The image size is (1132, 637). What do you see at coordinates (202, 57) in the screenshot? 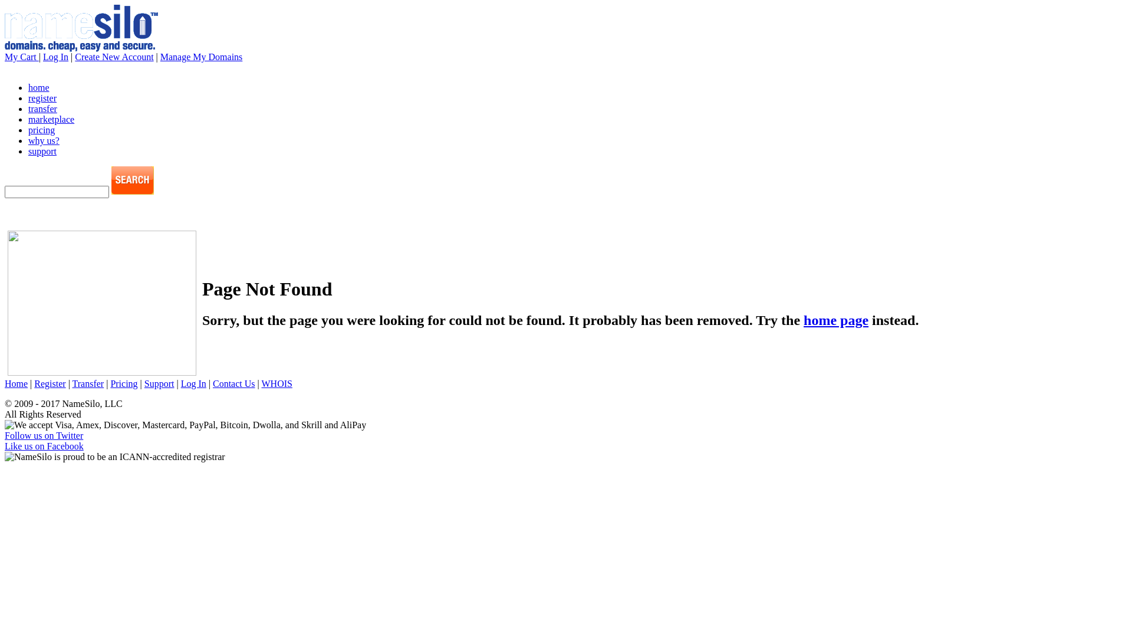
I see `Manage My Domains` at bounding box center [202, 57].